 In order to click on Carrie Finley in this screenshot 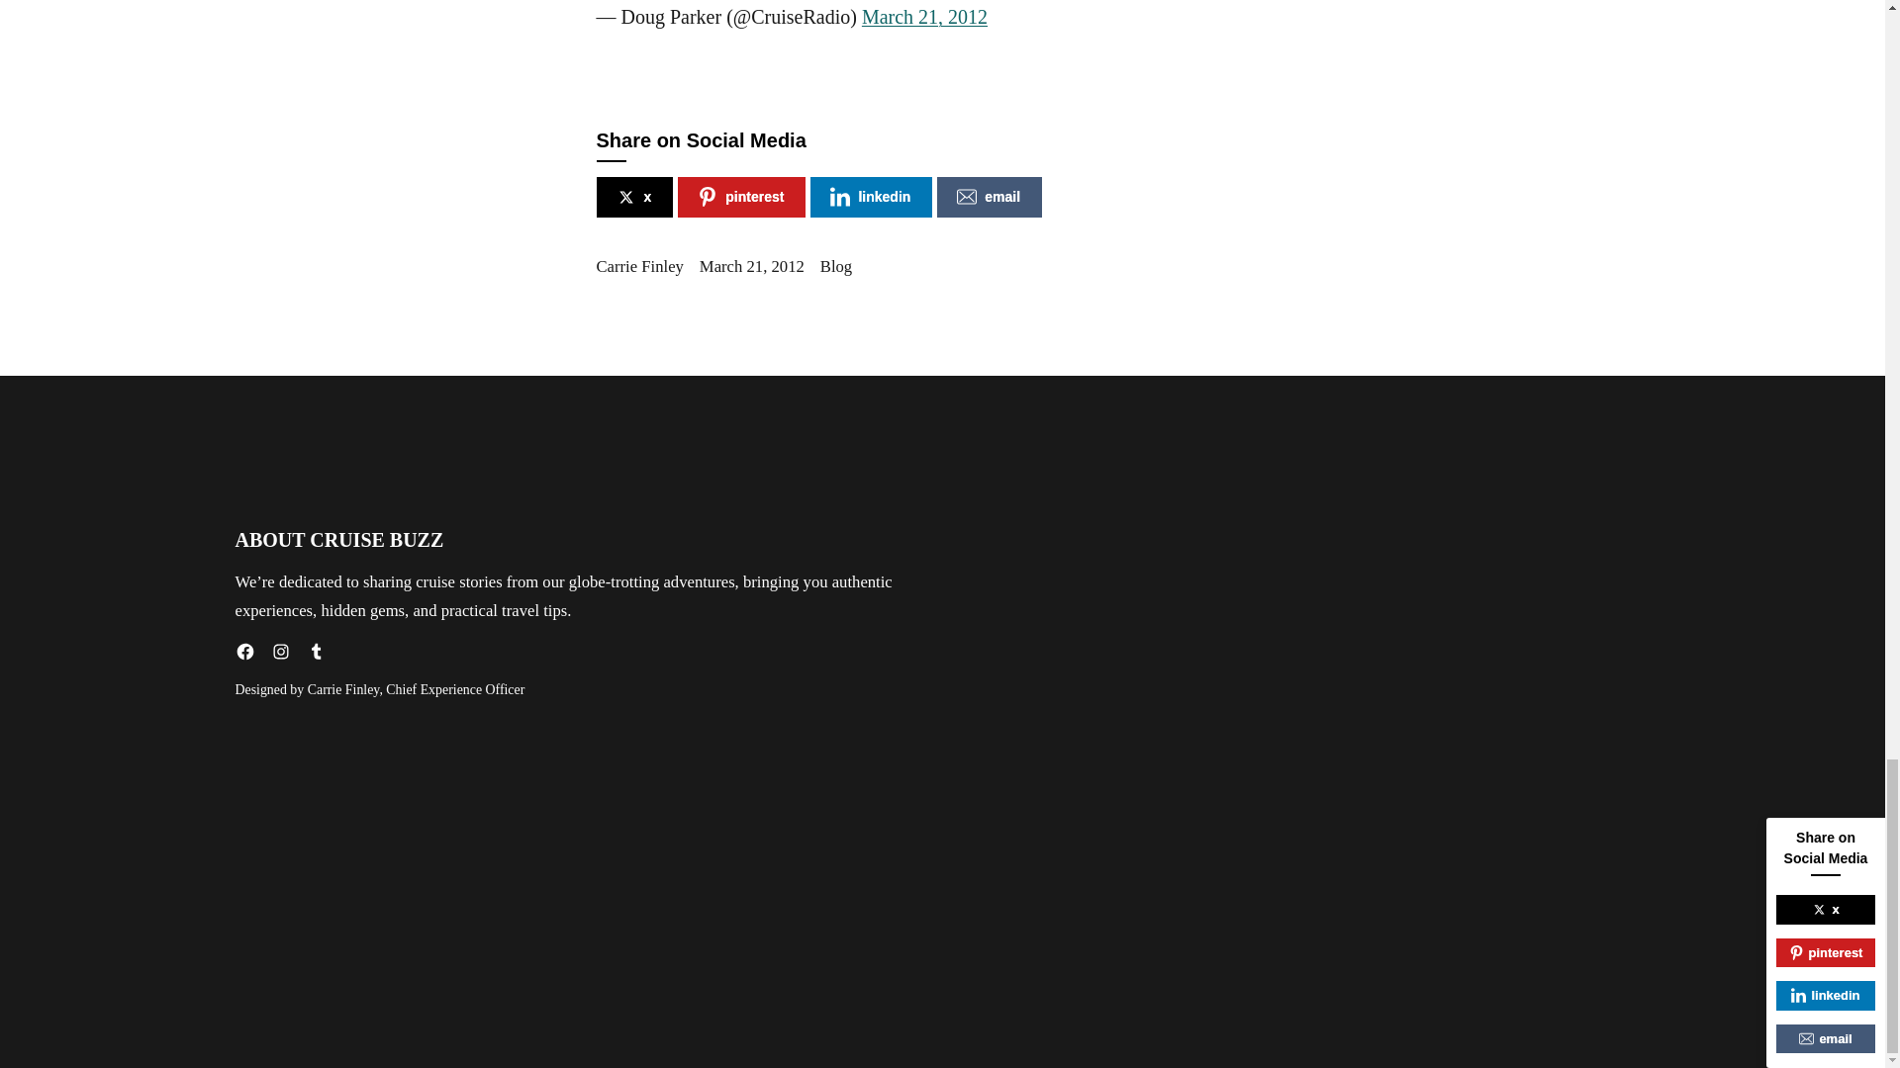, I will do `click(639, 266)`.